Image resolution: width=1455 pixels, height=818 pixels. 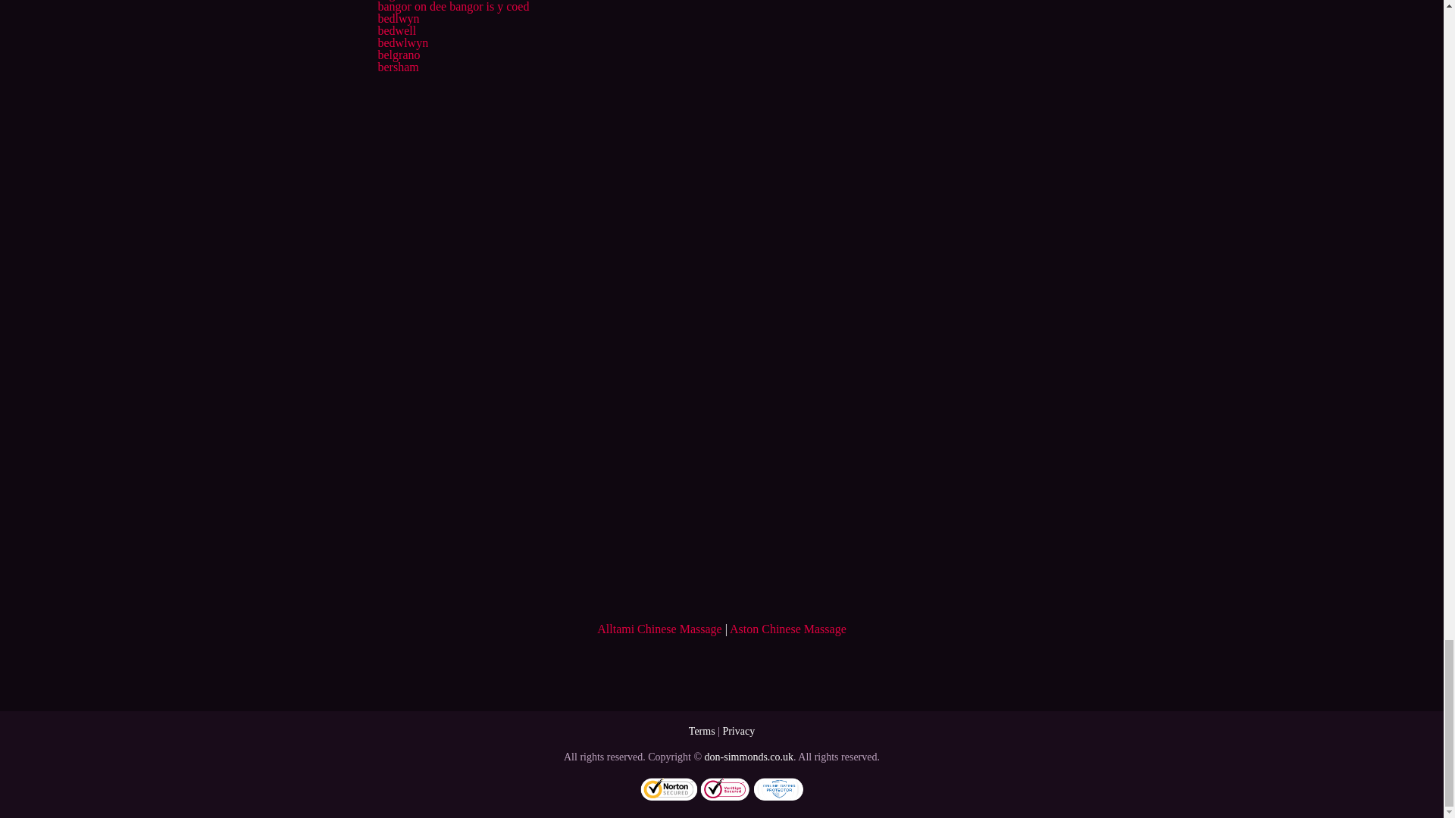 I want to click on Aston Chinese Massage, so click(x=788, y=629).